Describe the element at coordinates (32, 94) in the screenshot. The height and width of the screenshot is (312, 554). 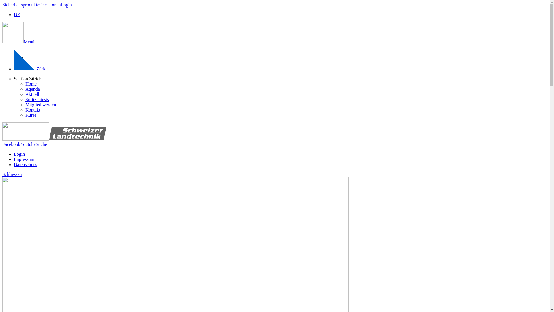
I see `Aktuell` at that location.